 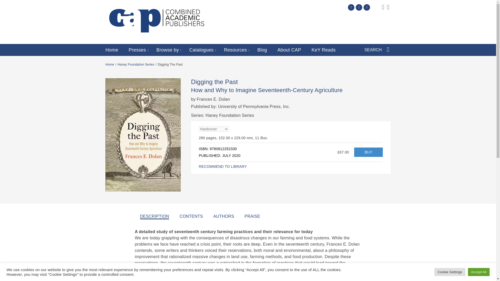 I want to click on Home, so click(x=112, y=50).